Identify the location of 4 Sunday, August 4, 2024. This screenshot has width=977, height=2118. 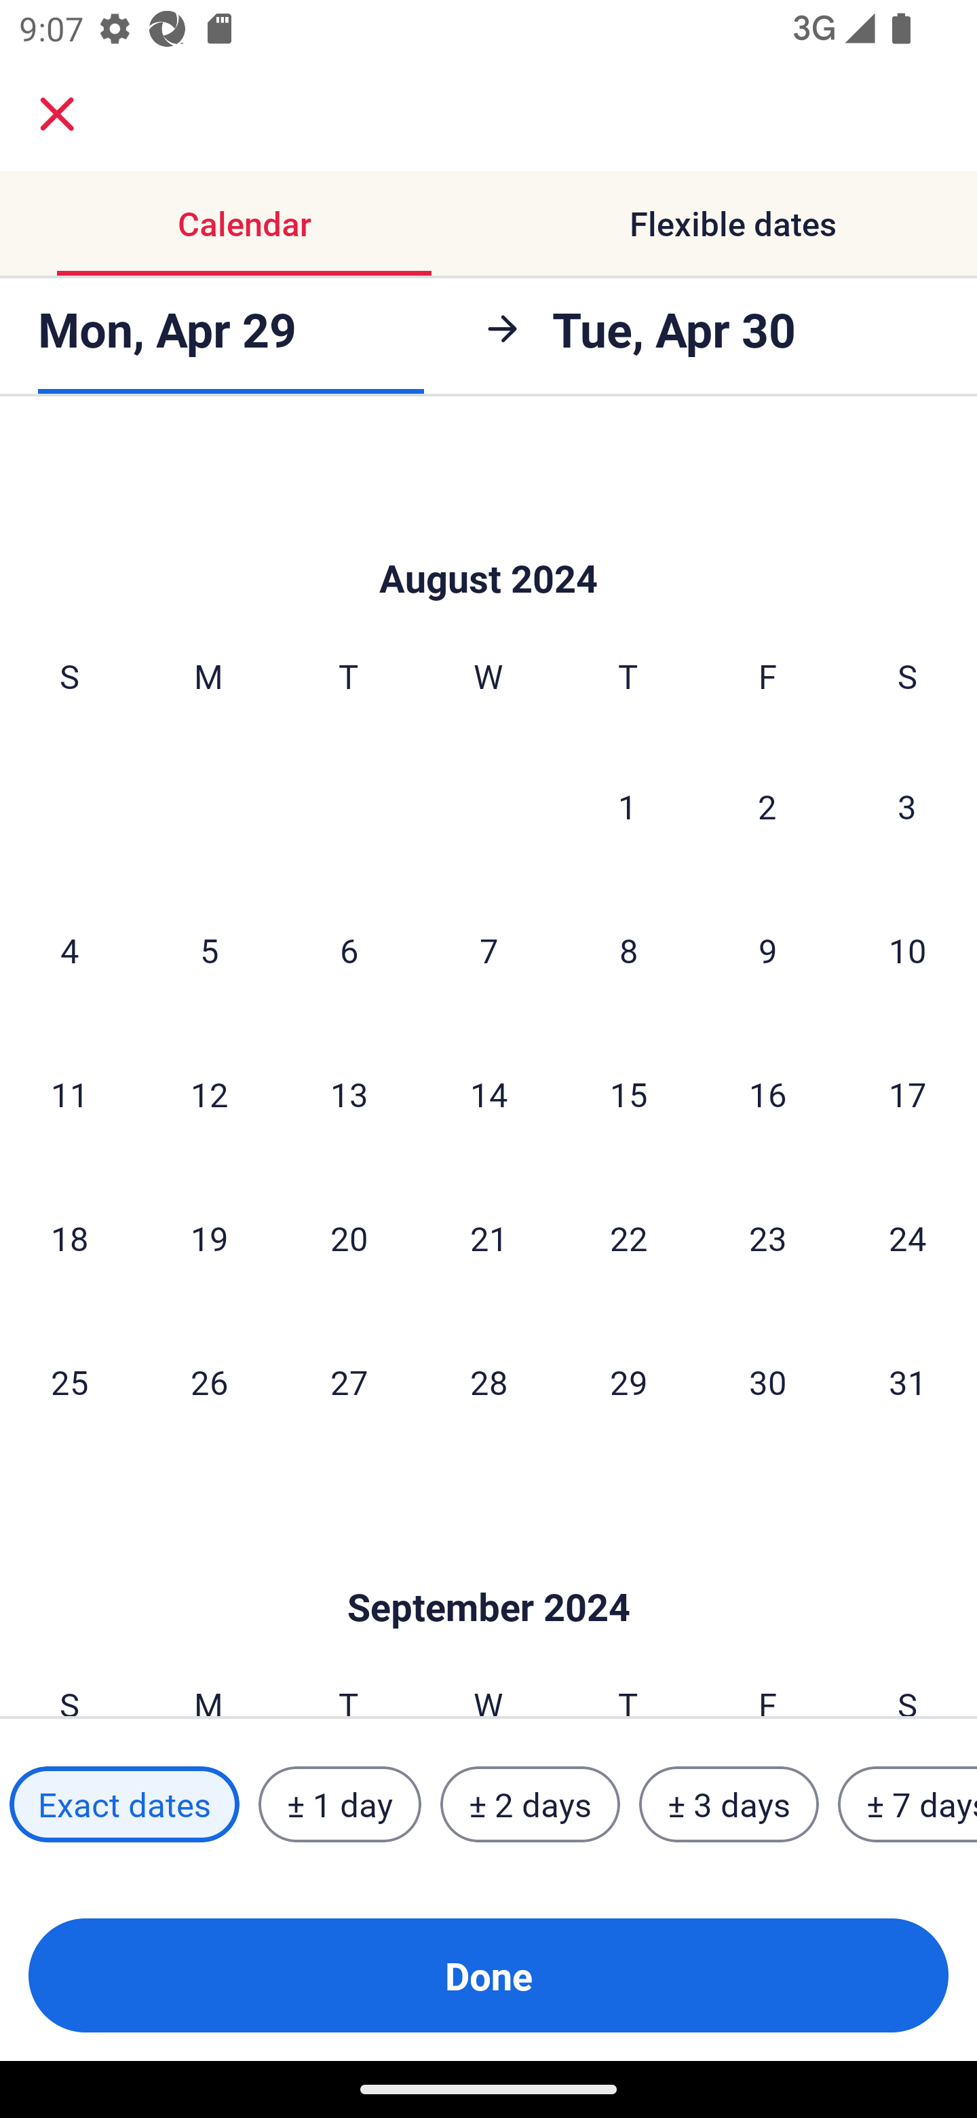
(69, 949).